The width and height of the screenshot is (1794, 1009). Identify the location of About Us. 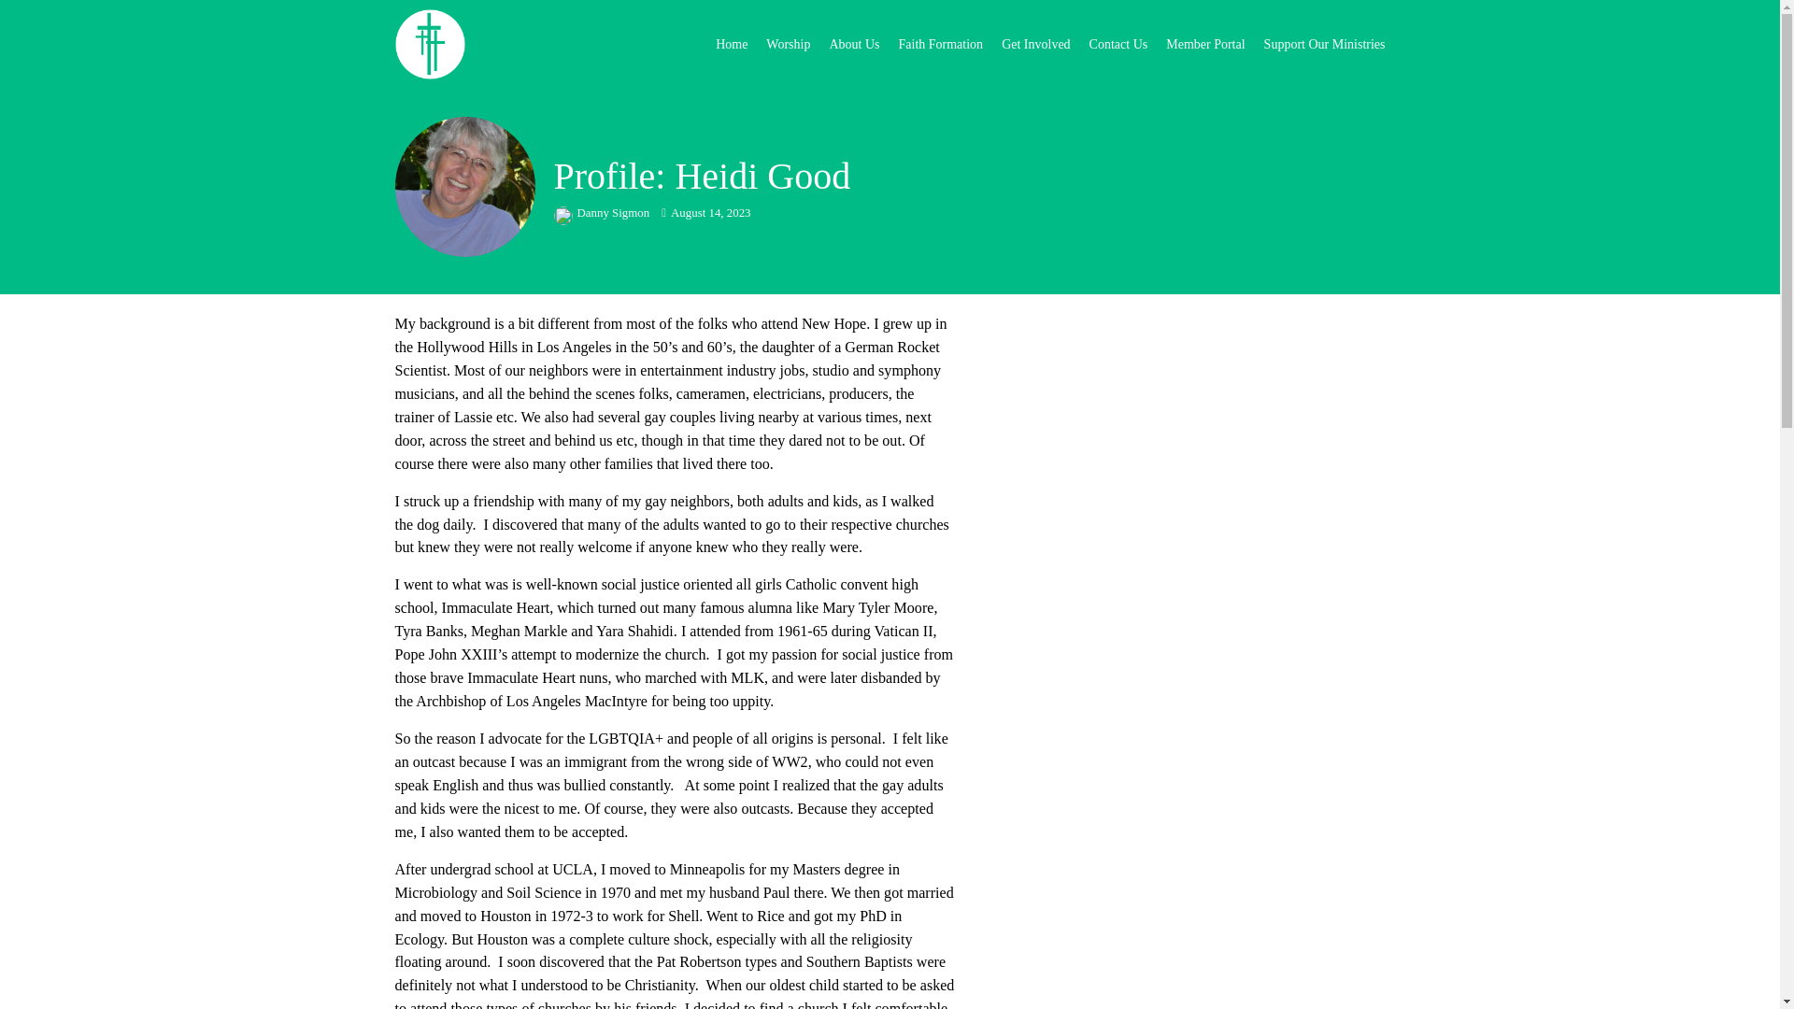
(854, 45).